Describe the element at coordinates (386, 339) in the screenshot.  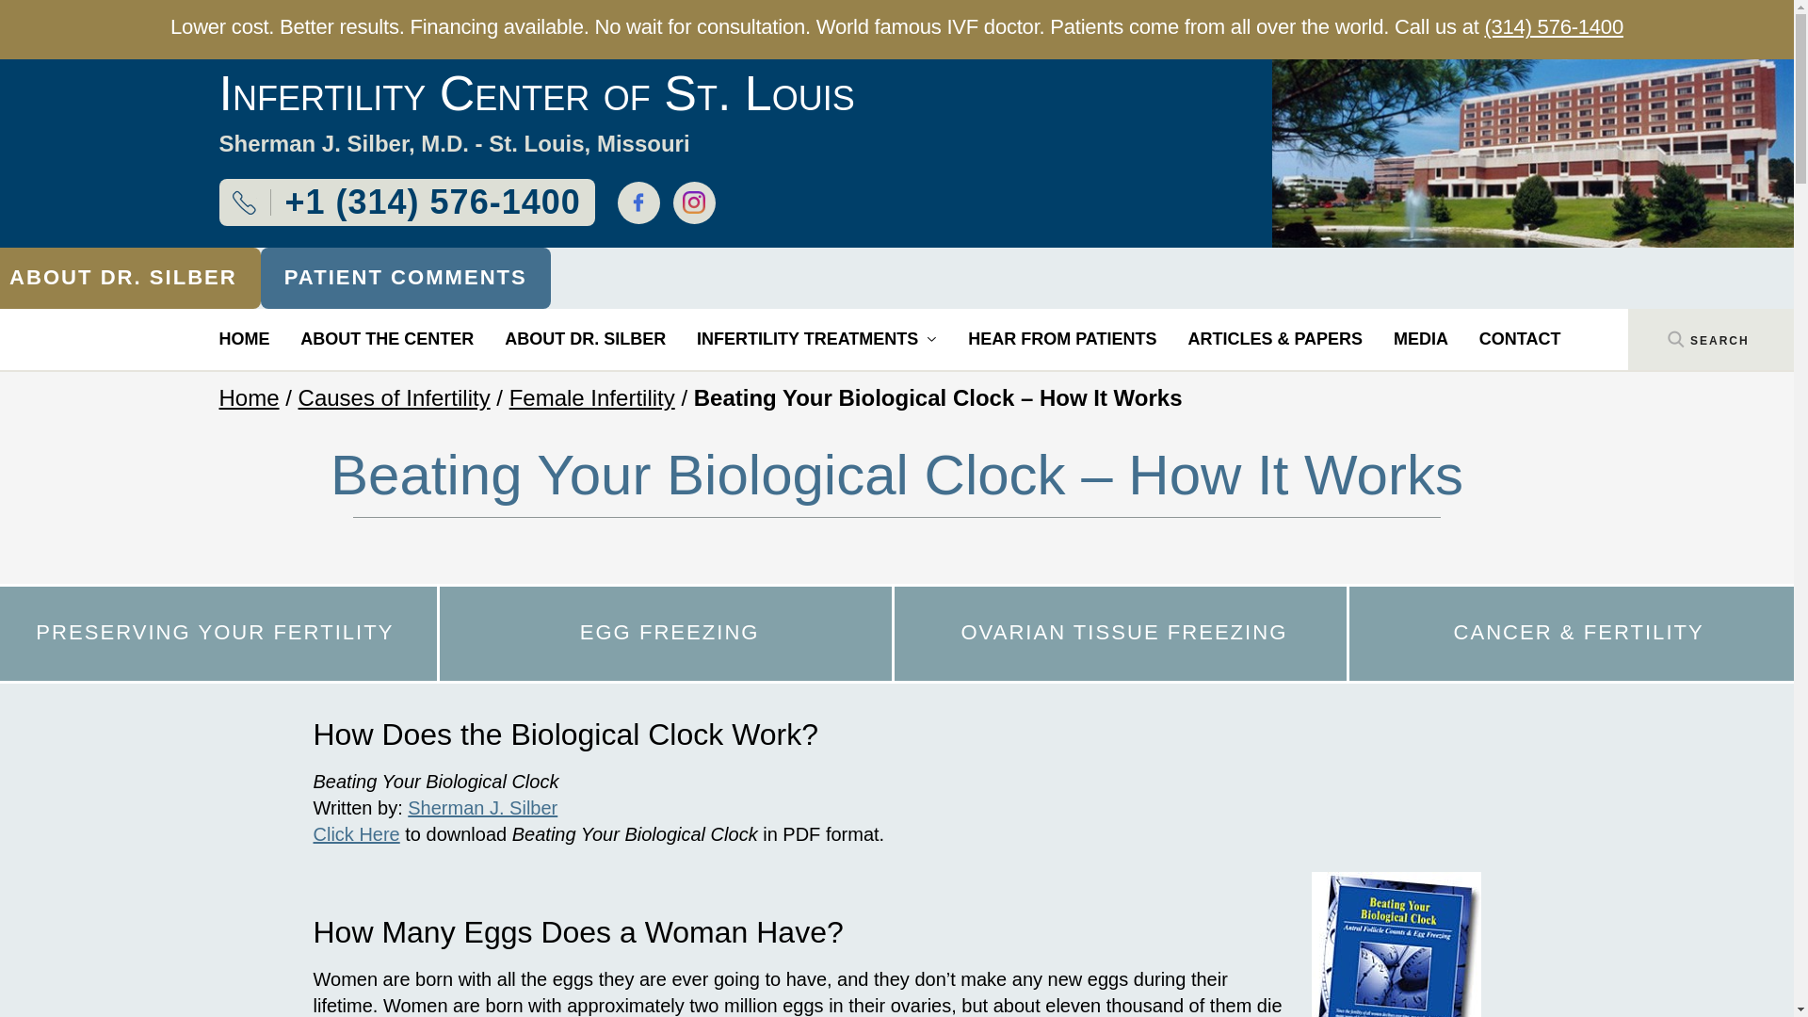
I see `ABOUT THE CENTER` at that location.